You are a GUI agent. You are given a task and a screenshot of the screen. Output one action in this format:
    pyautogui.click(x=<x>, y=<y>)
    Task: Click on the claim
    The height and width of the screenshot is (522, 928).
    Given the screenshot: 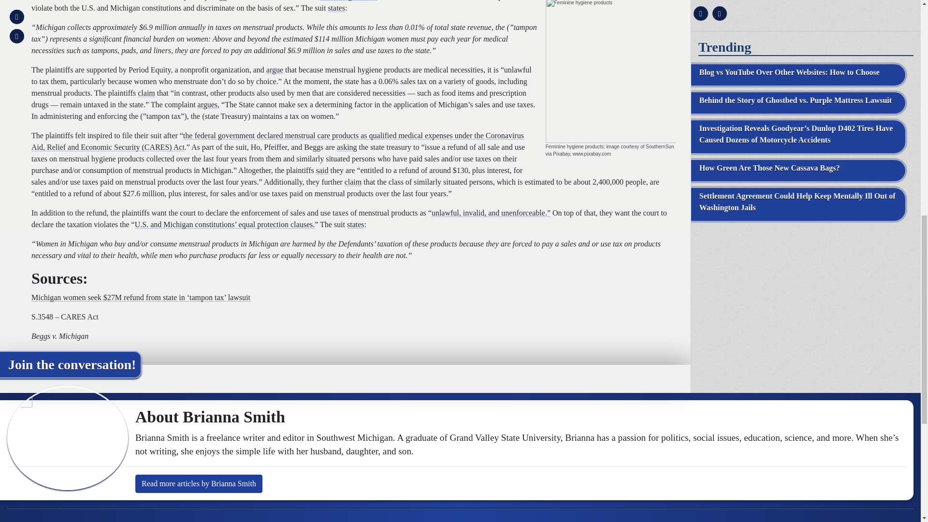 What is the action you would take?
    pyautogui.click(x=146, y=93)
    